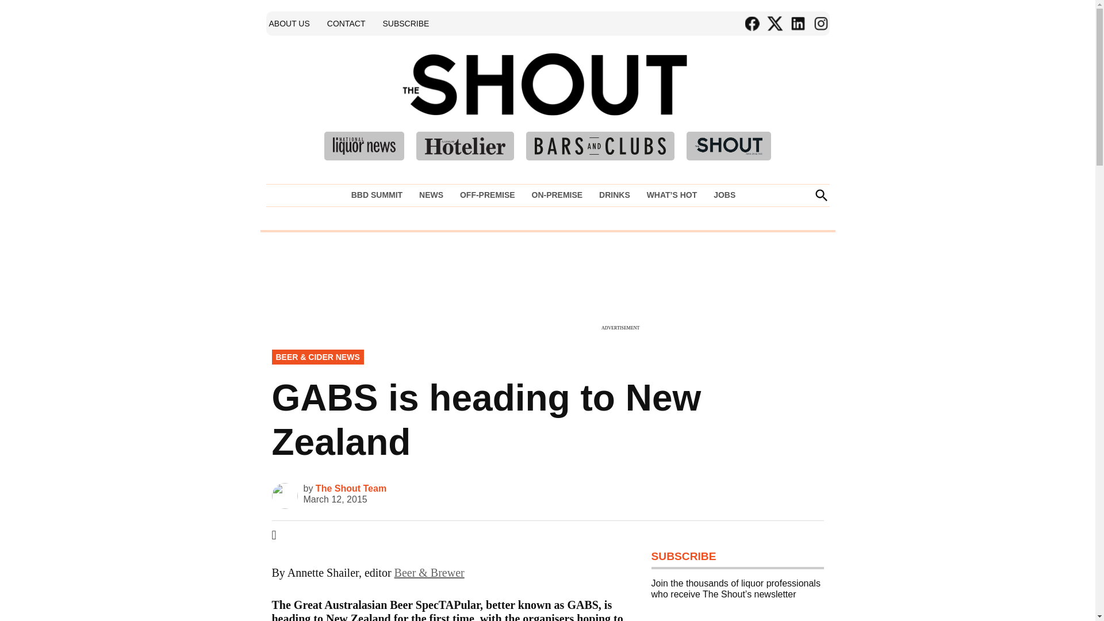 The width and height of the screenshot is (1104, 621). I want to click on CONTACT, so click(346, 23).